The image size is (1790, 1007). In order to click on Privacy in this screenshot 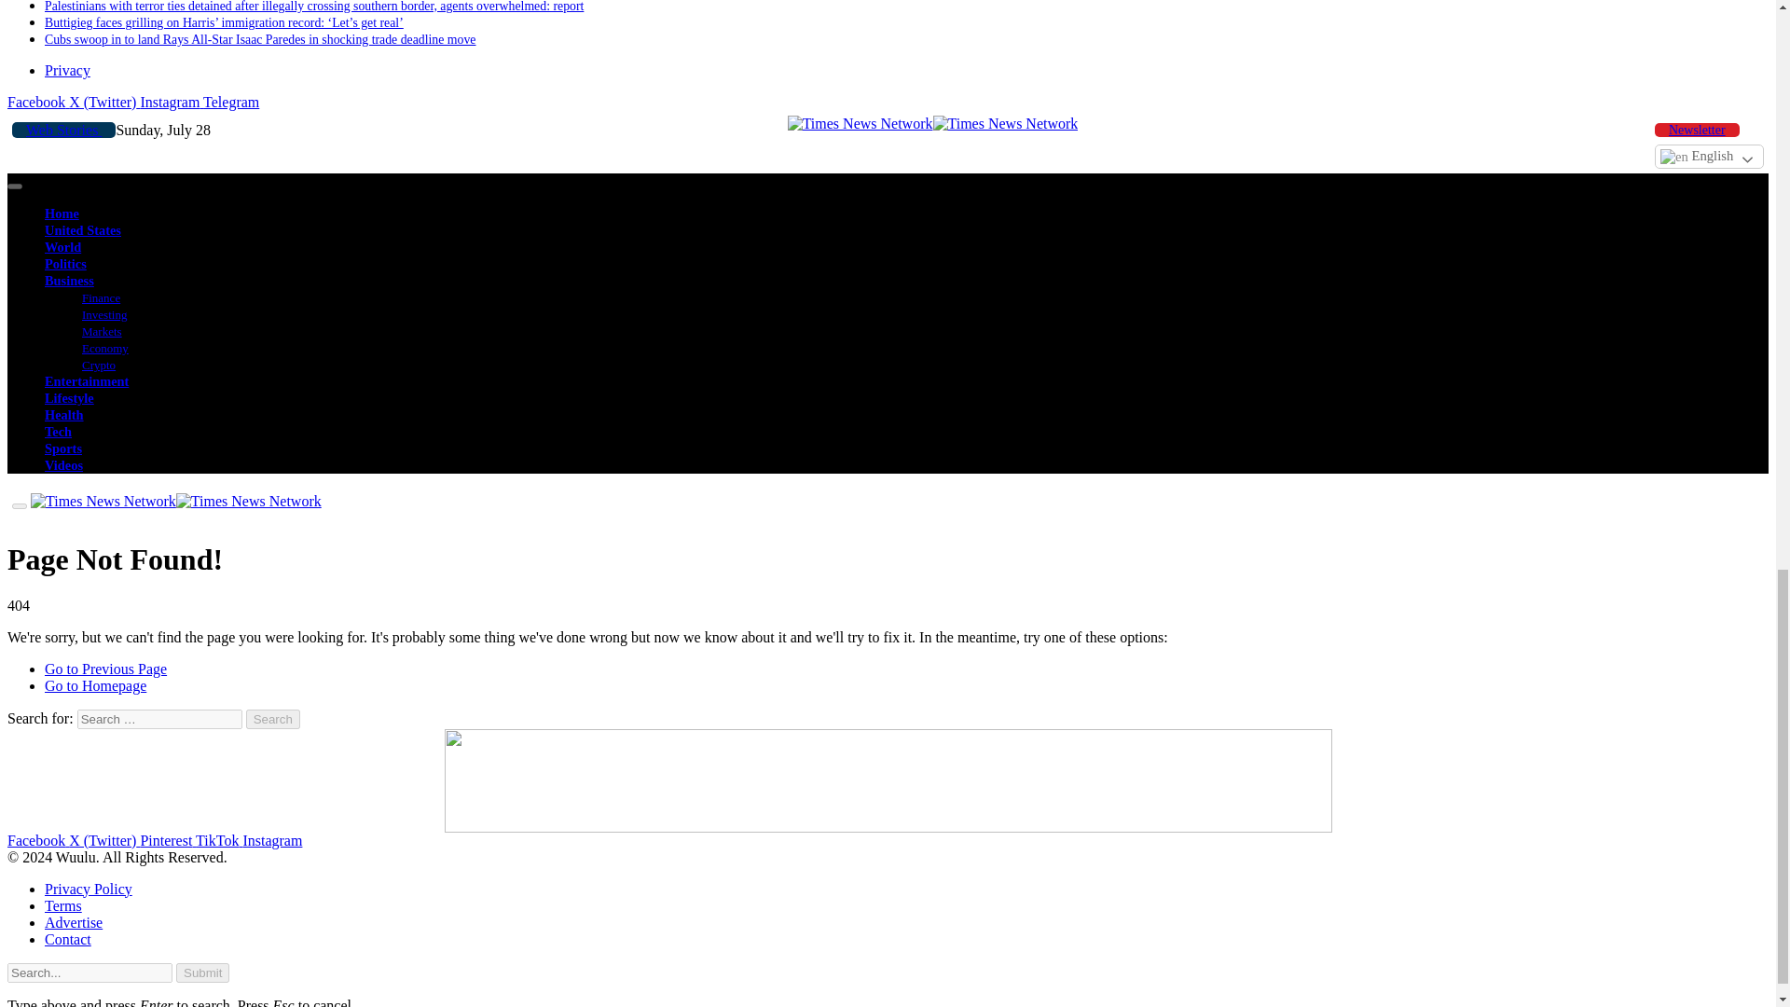, I will do `click(67, 70)`.